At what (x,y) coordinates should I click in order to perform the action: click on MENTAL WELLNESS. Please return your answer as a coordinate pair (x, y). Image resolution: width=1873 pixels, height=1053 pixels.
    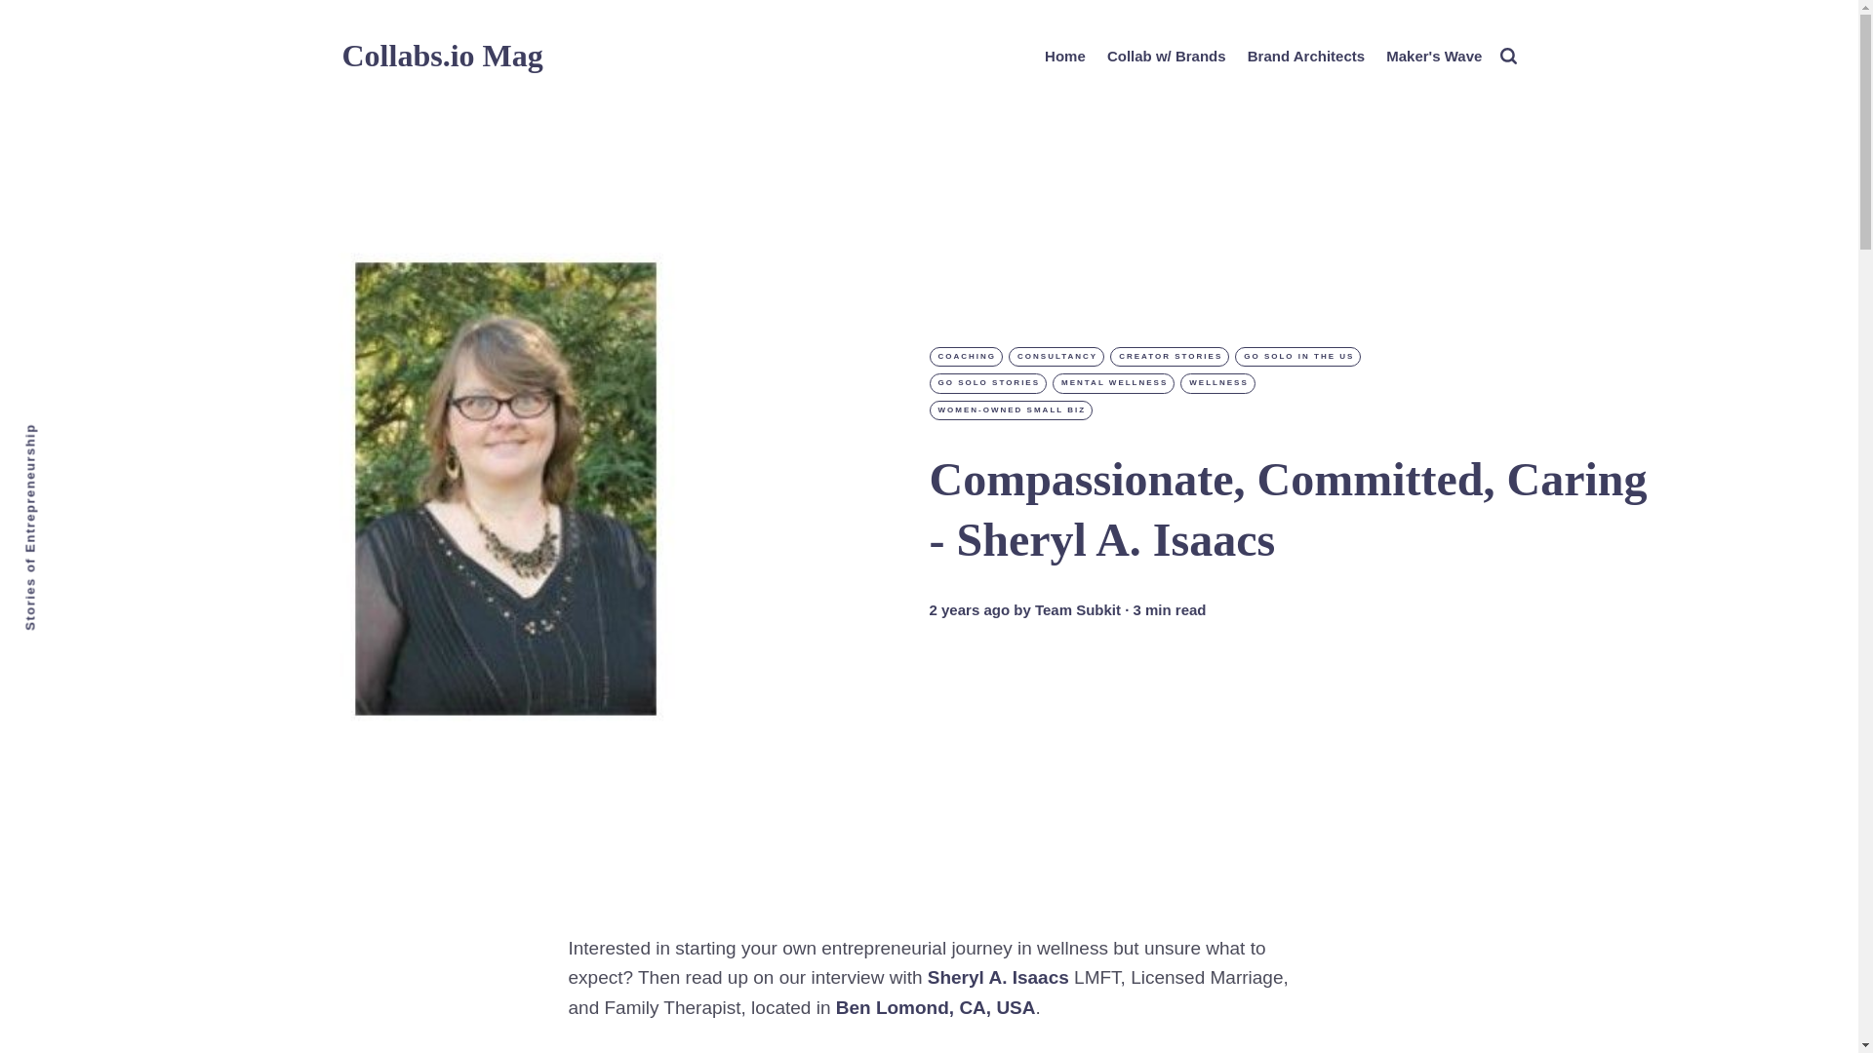
    Looking at the image, I should click on (1113, 382).